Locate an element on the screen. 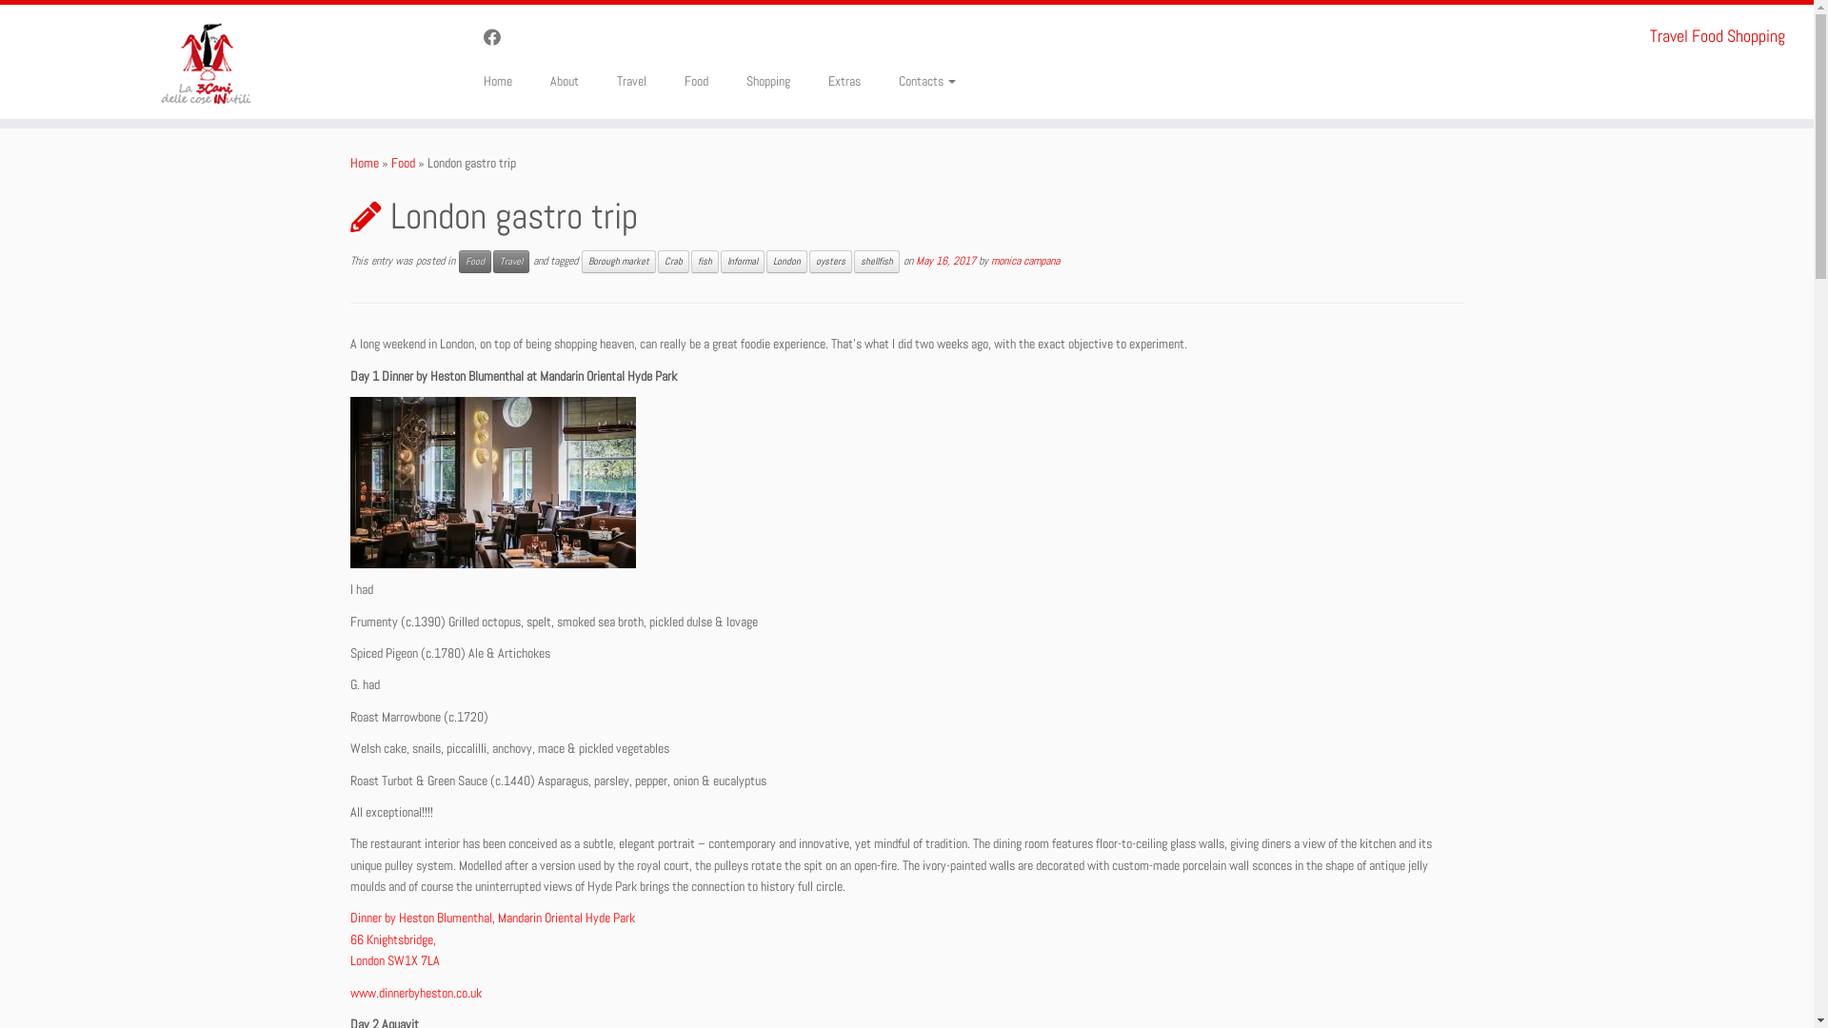 The image size is (1828, 1028). oysters is located at coordinates (830, 262).